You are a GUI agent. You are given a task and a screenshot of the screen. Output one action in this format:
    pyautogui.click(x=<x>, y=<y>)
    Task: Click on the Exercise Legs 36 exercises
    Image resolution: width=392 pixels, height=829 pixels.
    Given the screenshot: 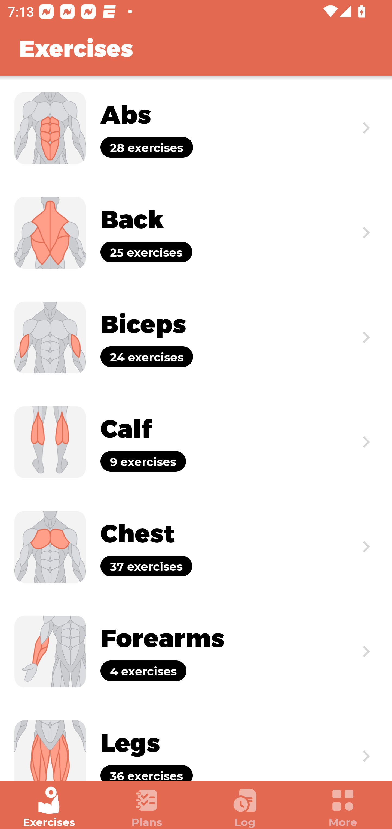 What is the action you would take?
    pyautogui.click(x=196, y=742)
    